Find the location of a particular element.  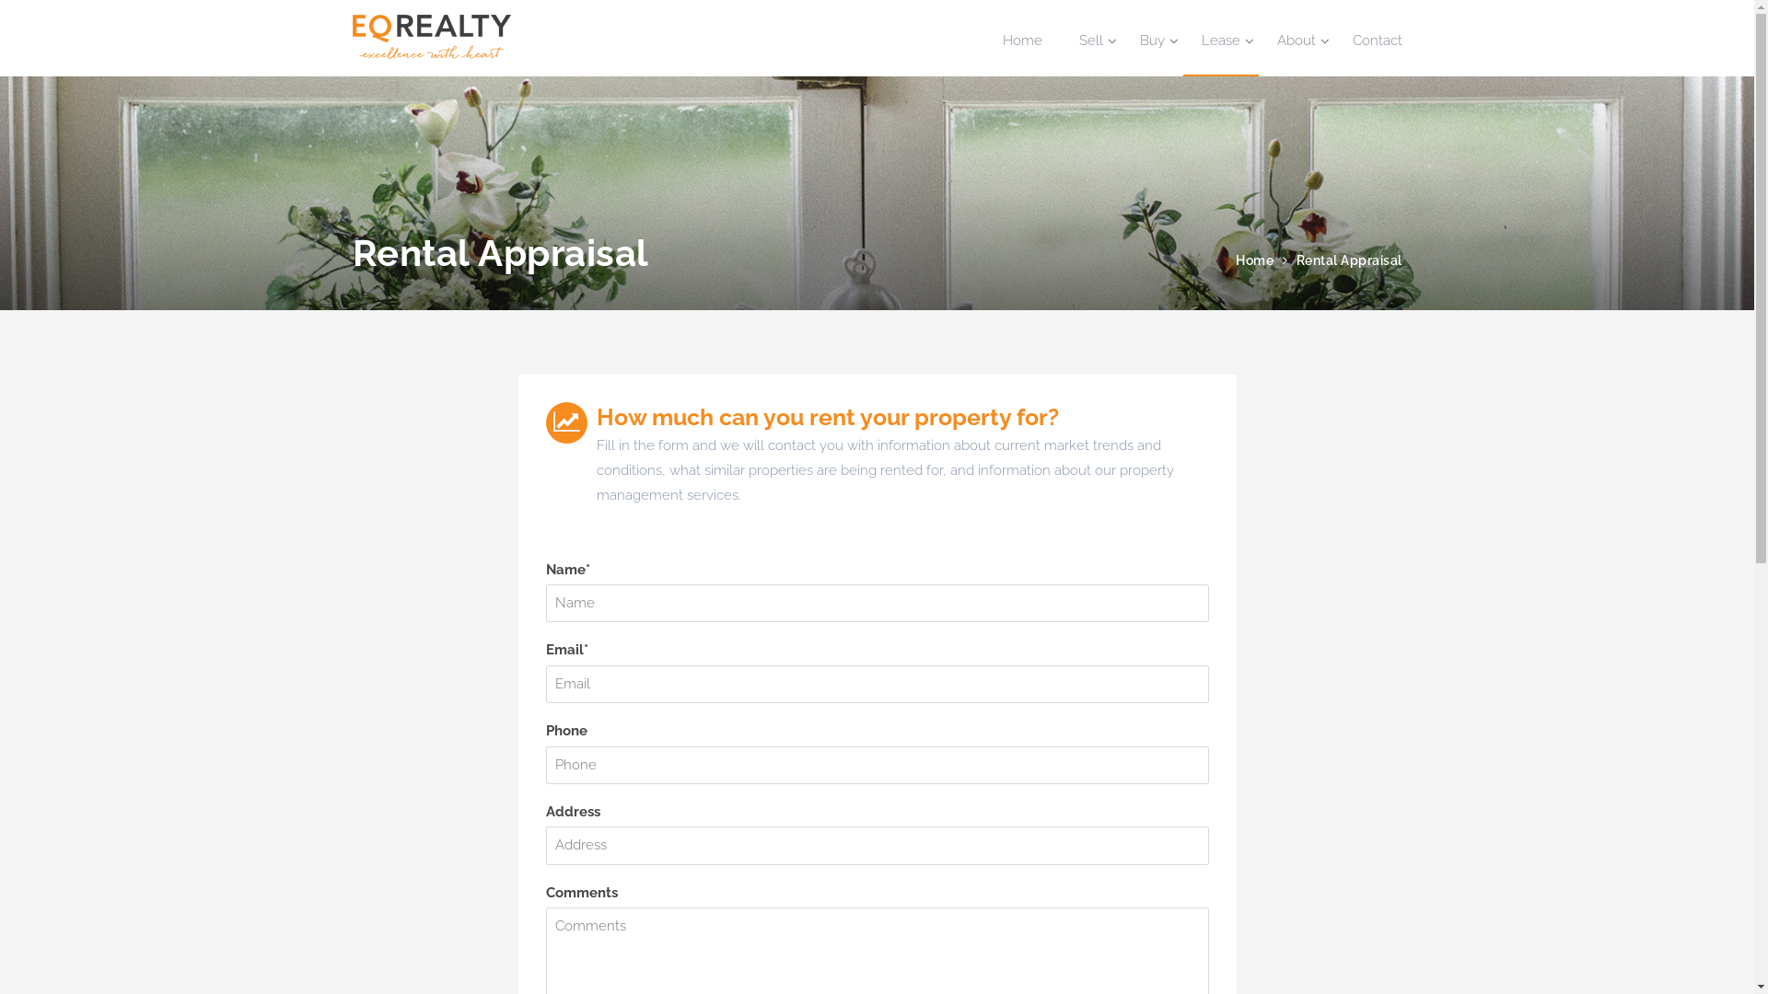

Home is located at coordinates (1022, 40).